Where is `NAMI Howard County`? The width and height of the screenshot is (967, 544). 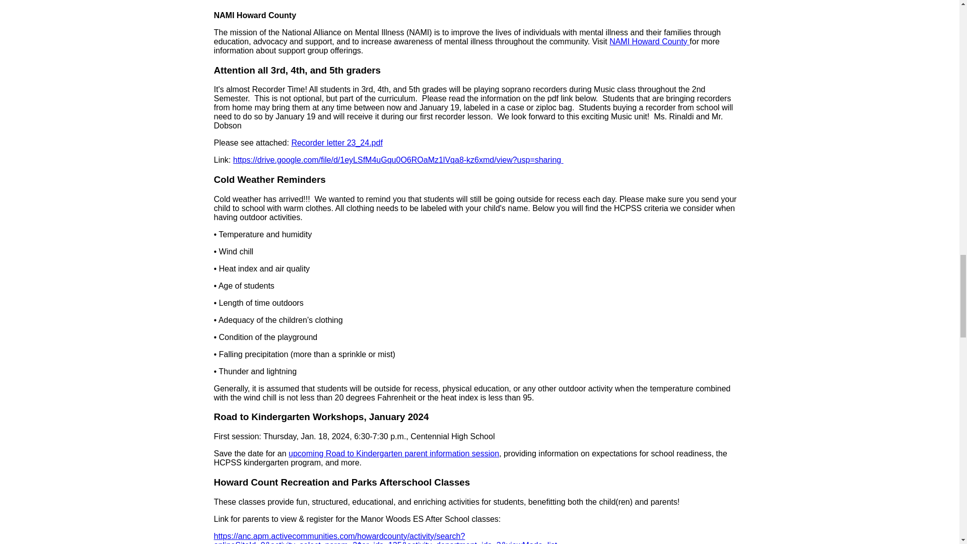 NAMI Howard County is located at coordinates (648, 41).